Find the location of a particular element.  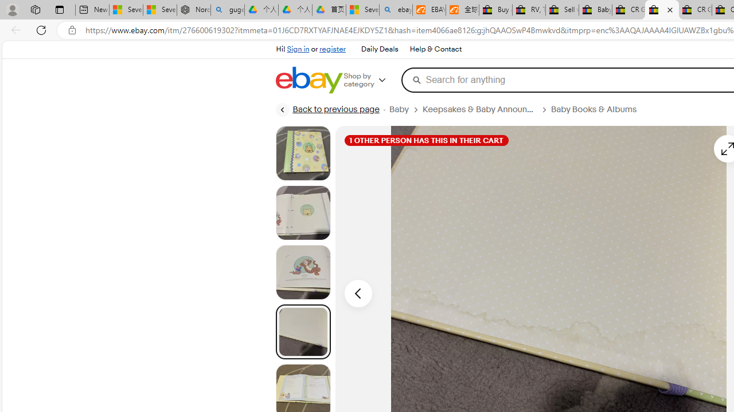

register is located at coordinates (333, 49).